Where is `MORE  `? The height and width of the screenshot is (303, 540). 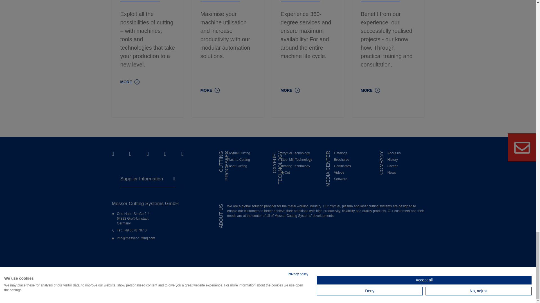
MORE   is located at coordinates (290, 89).